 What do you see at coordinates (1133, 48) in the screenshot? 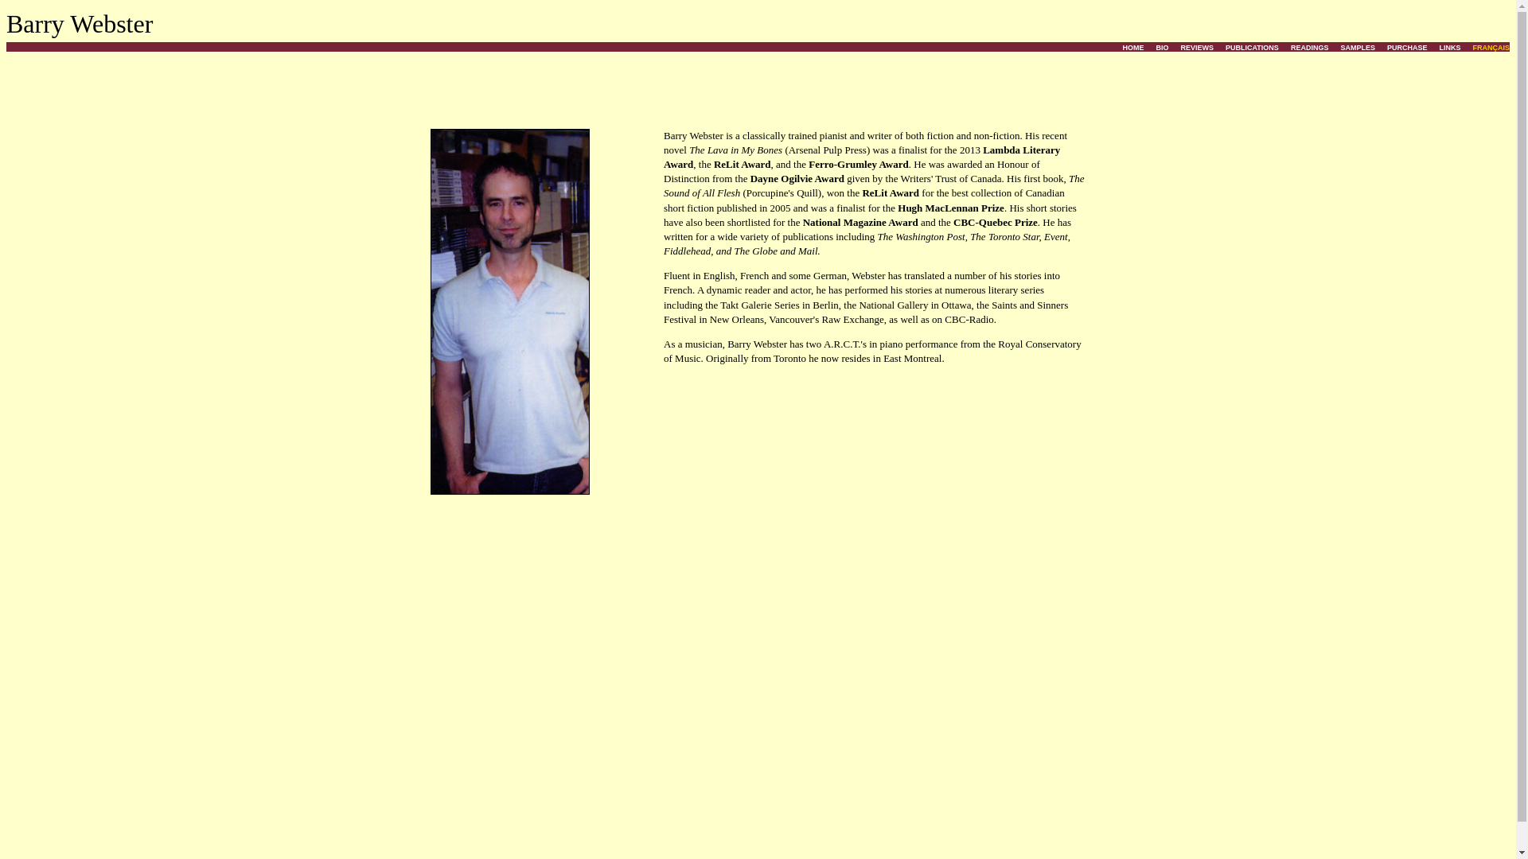
I see `HOME` at bounding box center [1133, 48].